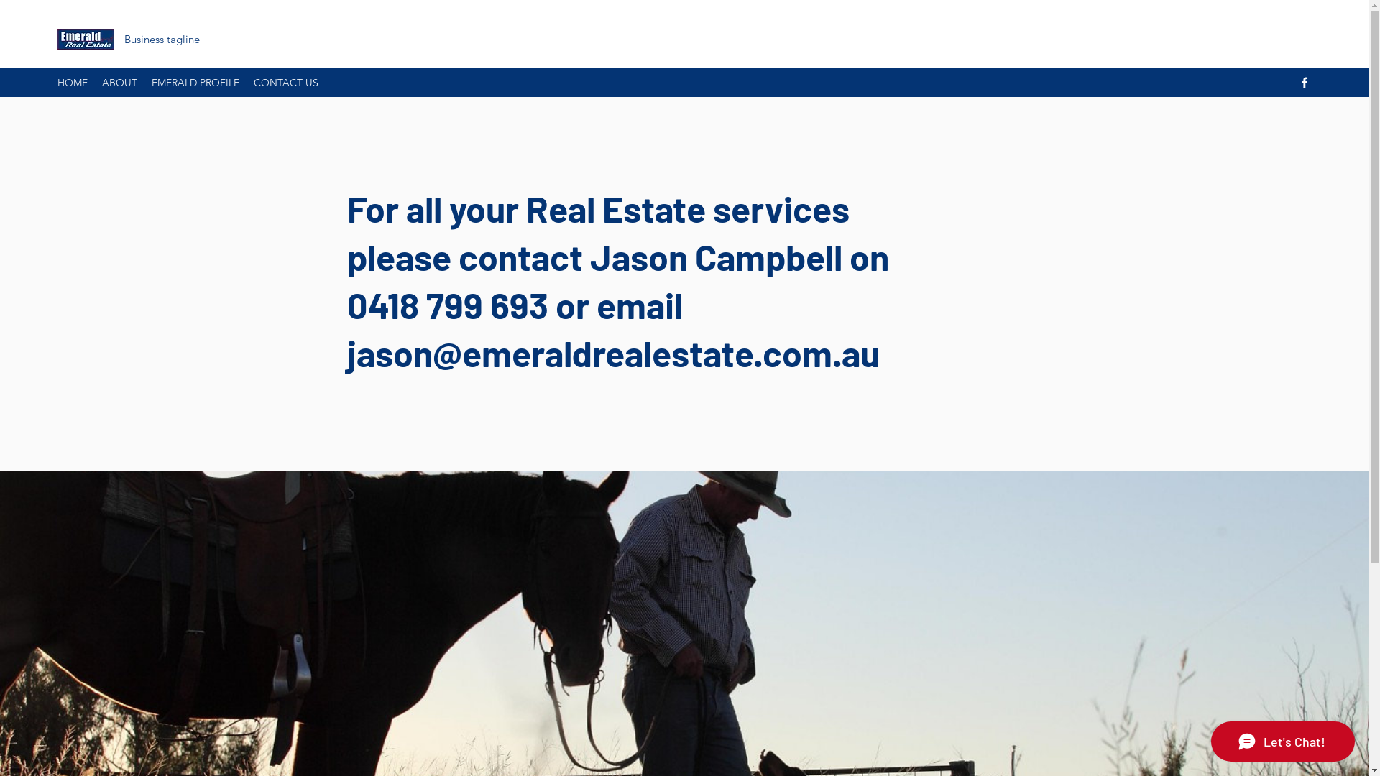  I want to click on ABOUT, so click(119, 83).